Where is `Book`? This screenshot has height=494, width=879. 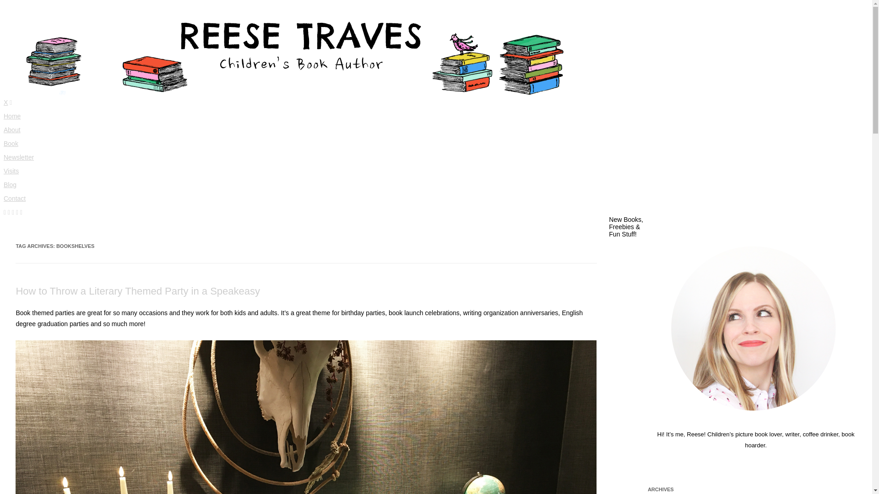
Book is located at coordinates (11, 143).